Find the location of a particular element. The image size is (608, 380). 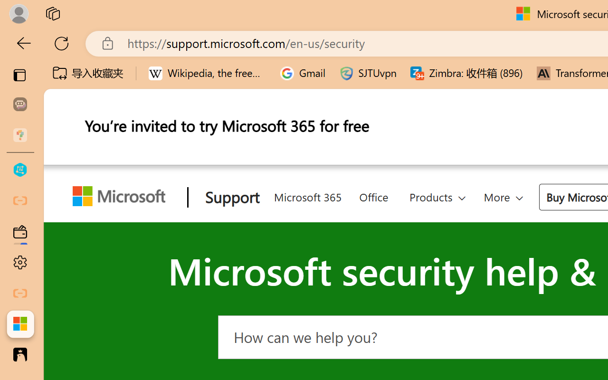

Microsoft is located at coordinates (123, 198).